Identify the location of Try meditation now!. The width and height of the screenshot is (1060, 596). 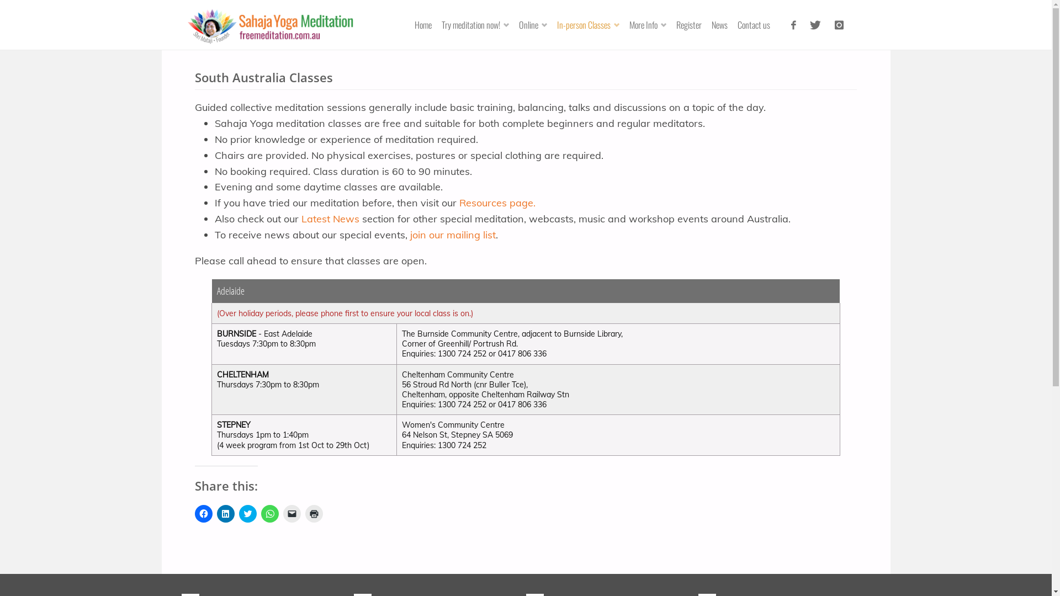
(480, 25).